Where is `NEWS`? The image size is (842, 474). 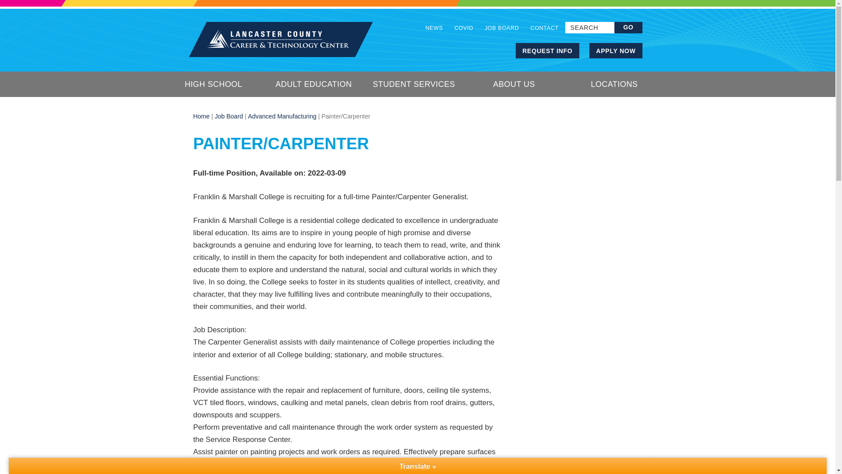
NEWS is located at coordinates (437, 30).